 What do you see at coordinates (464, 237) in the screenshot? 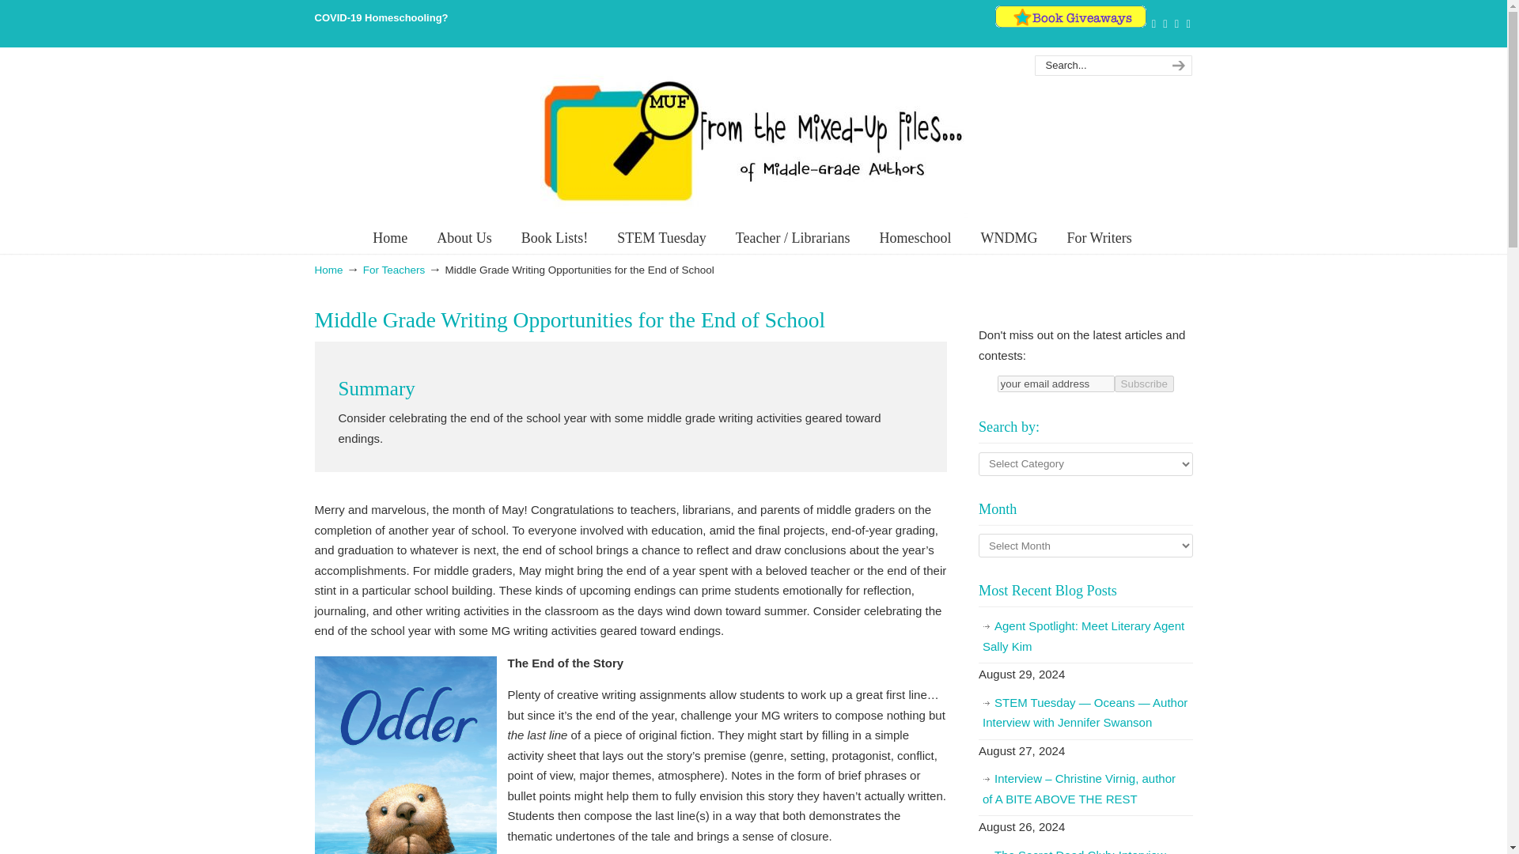
I see `About Us` at bounding box center [464, 237].